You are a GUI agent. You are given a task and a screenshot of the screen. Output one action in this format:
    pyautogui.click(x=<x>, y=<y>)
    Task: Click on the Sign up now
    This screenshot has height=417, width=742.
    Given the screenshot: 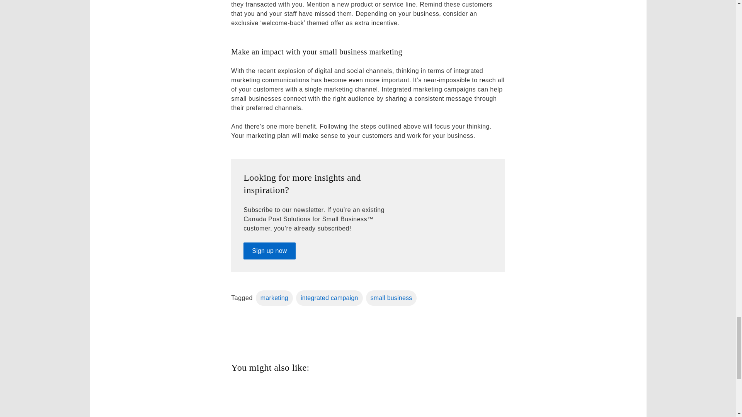 What is the action you would take?
    pyautogui.click(x=269, y=251)
    